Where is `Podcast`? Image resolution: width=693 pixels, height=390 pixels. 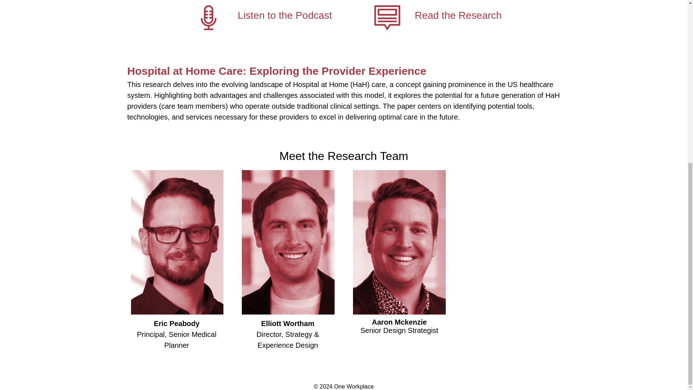
Podcast is located at coordinates (209, 18).